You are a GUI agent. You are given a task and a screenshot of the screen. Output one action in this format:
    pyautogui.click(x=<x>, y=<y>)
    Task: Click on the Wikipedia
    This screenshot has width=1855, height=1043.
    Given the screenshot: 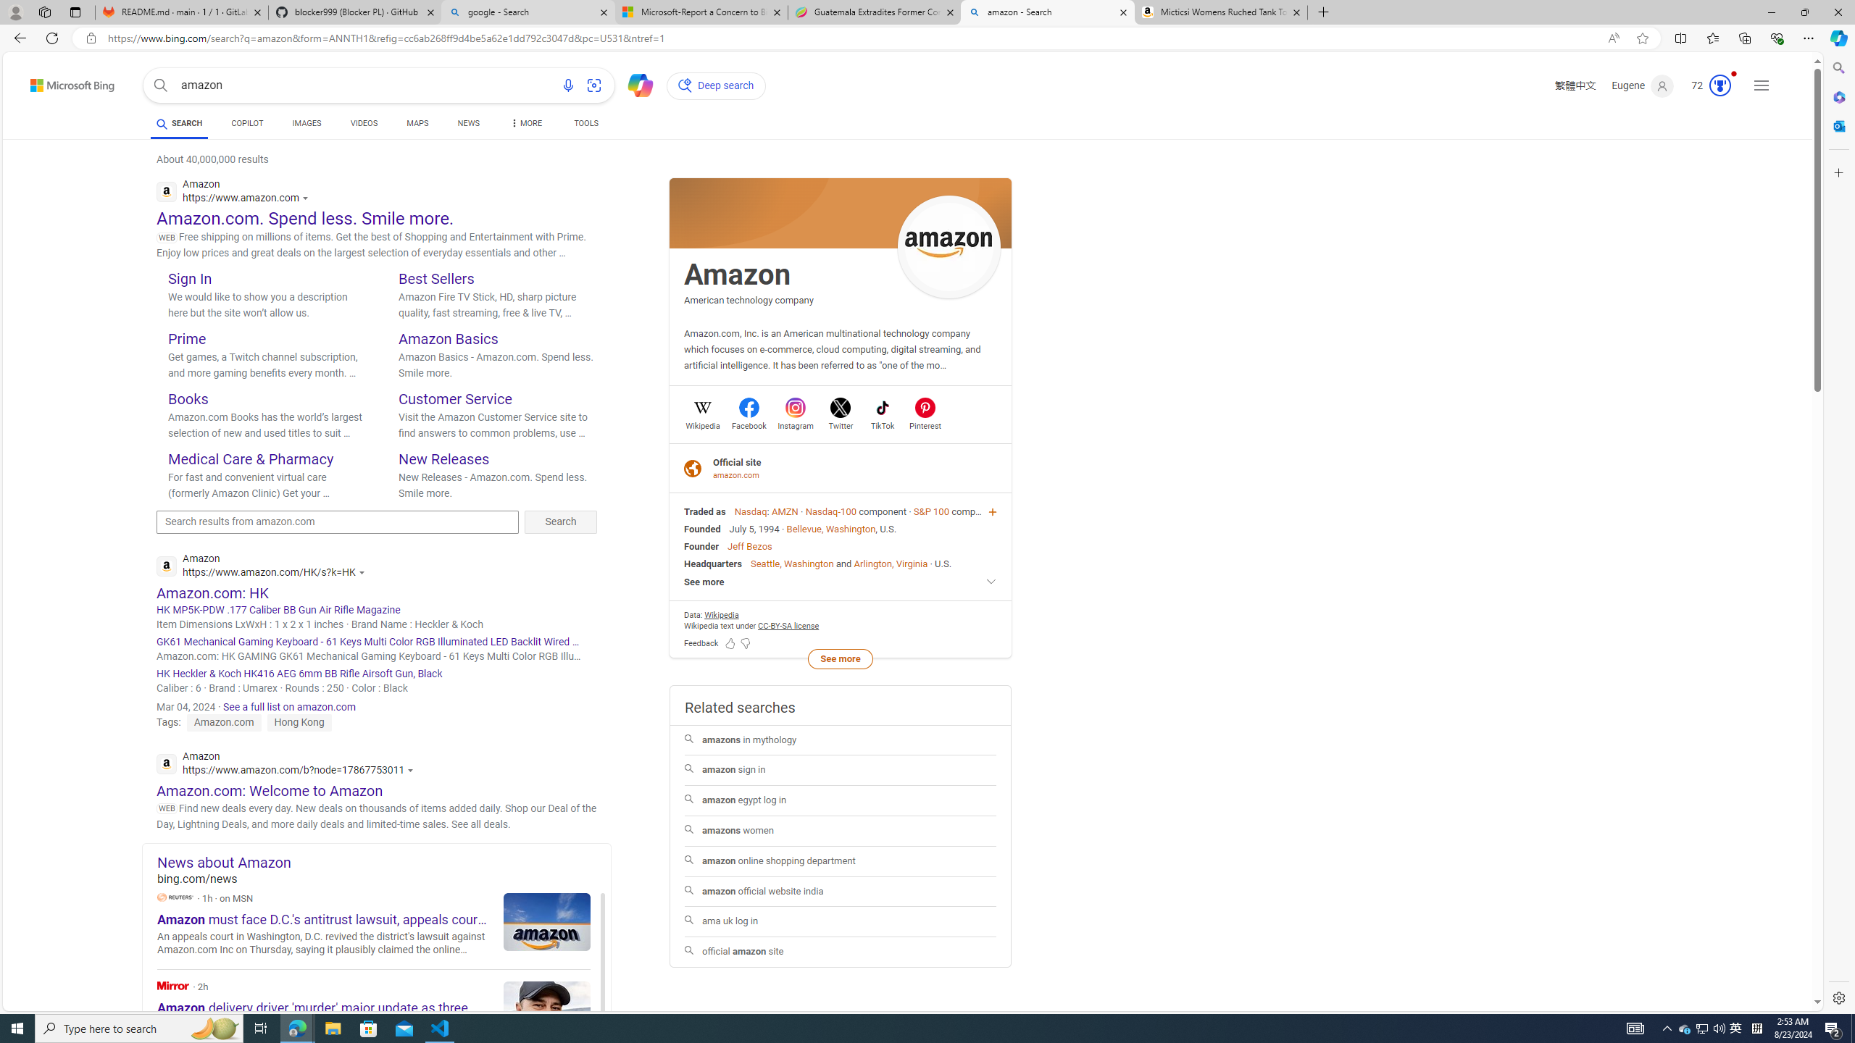 What is the action you would take?
    pyautogui.click(x=703, y=424)
    